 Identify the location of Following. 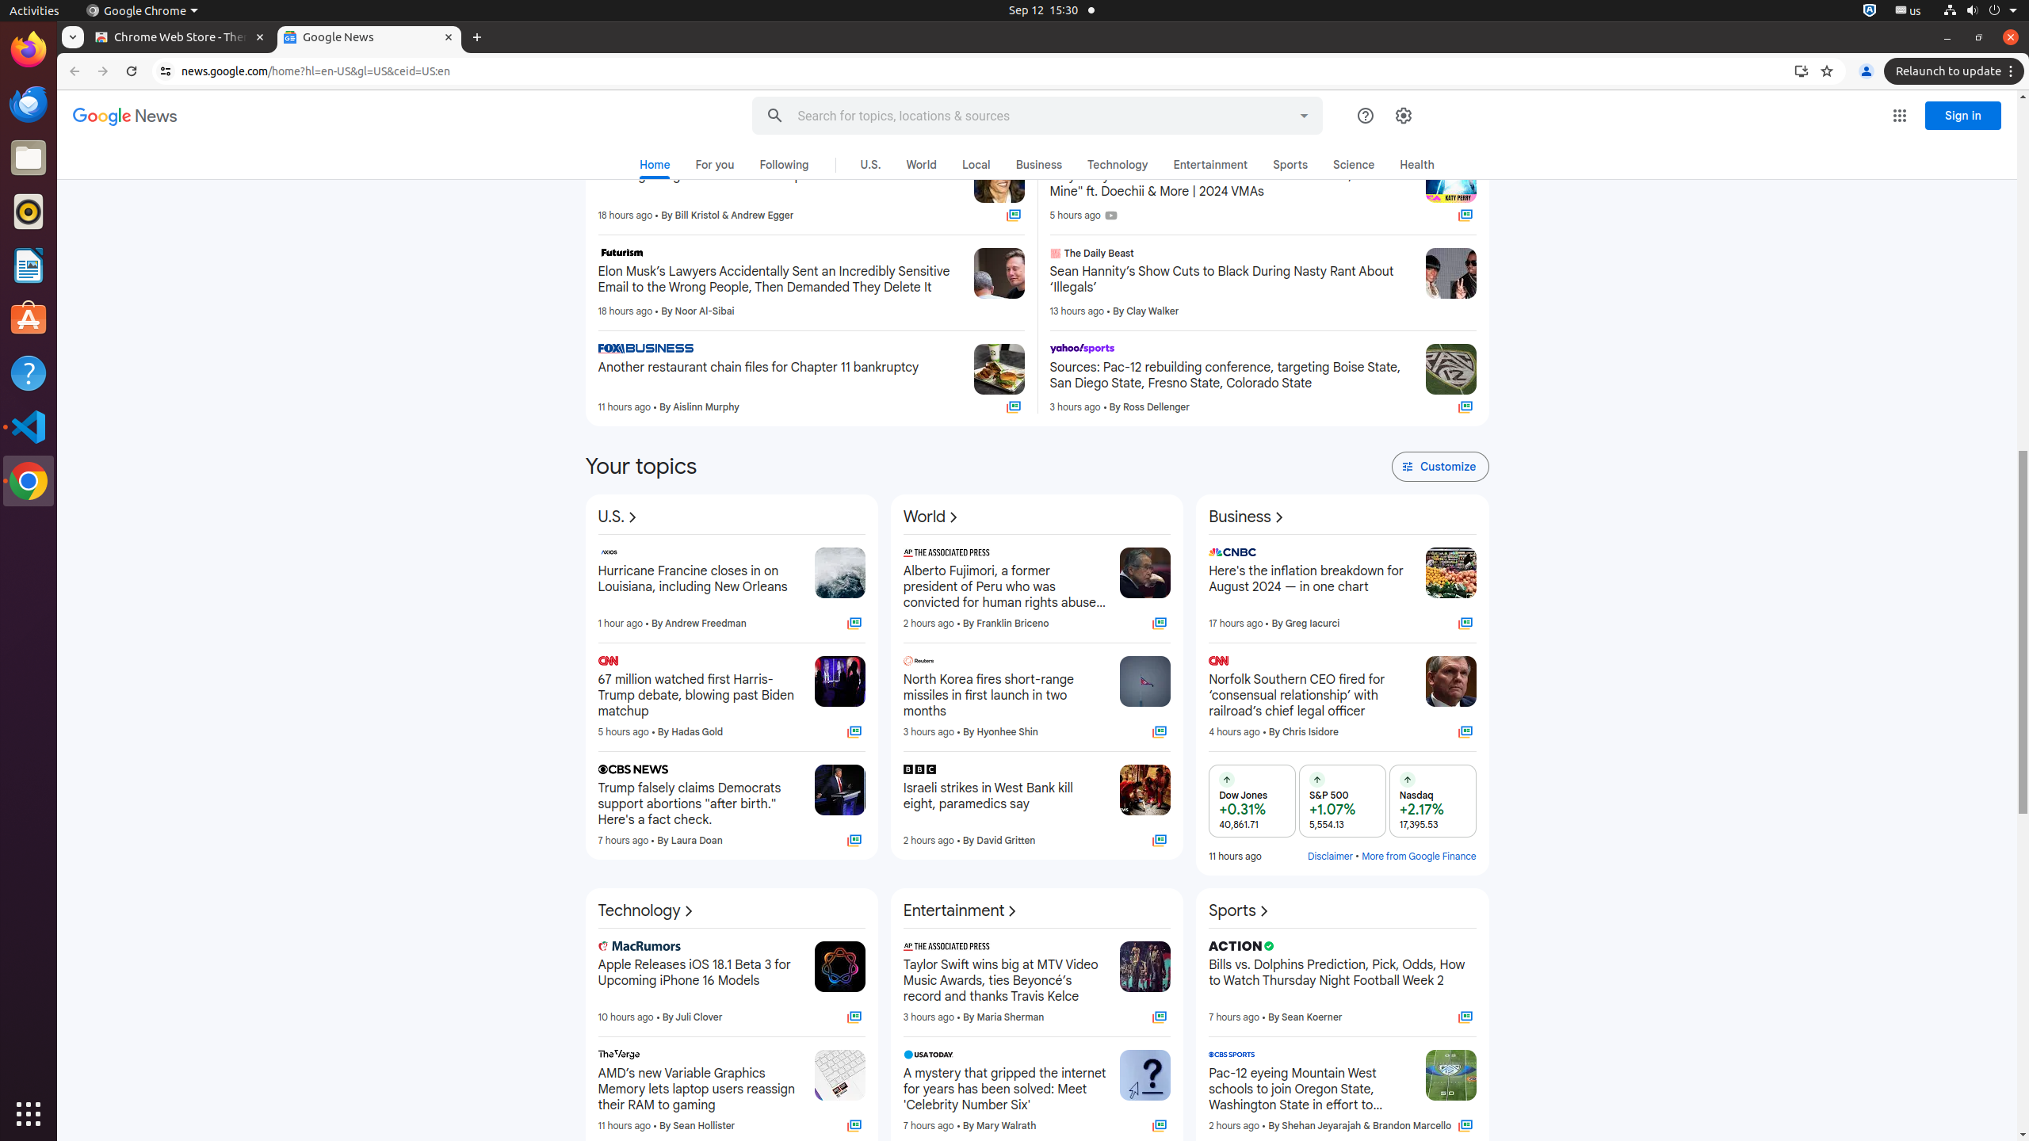
(785, 165).